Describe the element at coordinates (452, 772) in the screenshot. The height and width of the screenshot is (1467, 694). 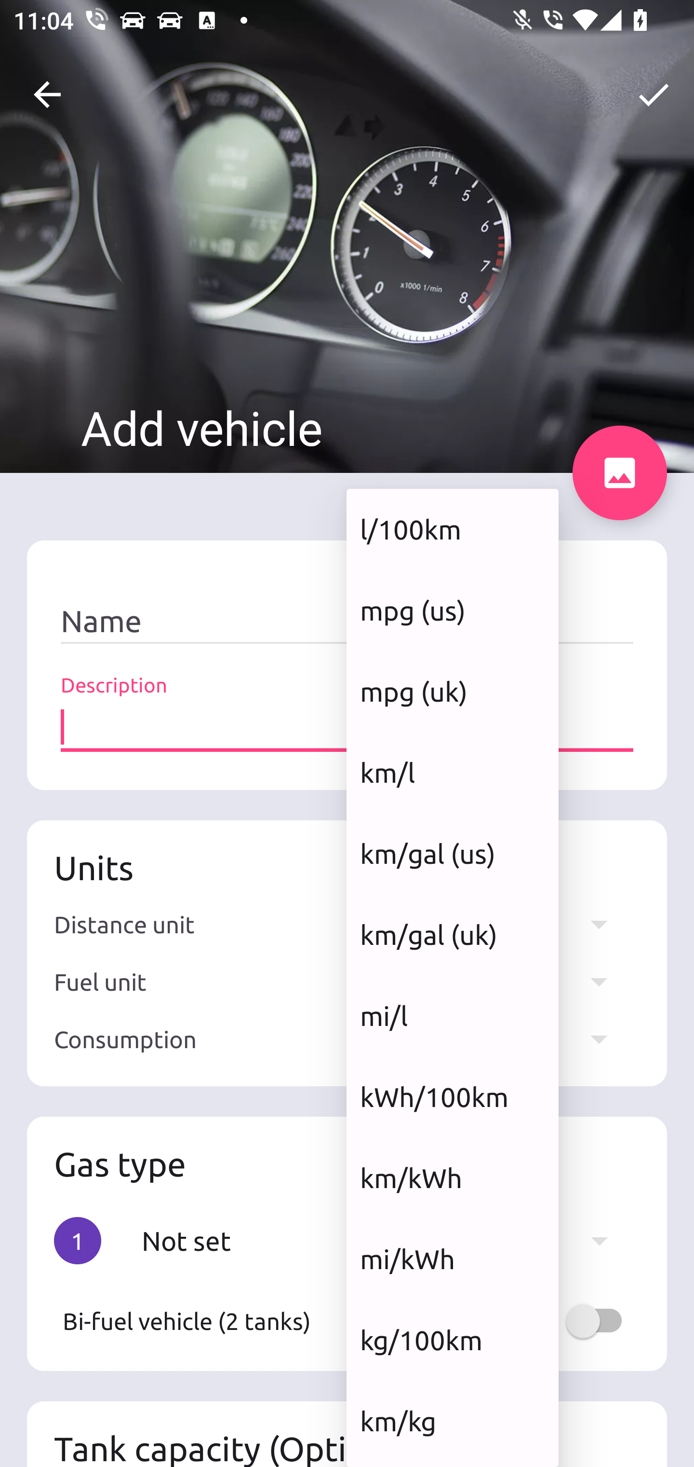
I see `km/l` at that location.